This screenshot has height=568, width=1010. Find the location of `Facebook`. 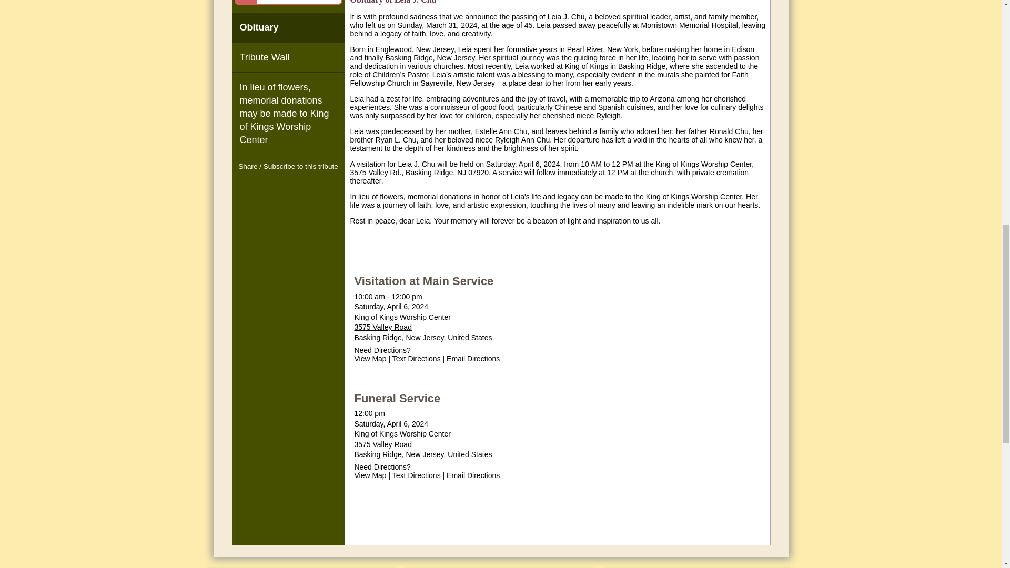

Facebook is located at coordinates (269, 187).